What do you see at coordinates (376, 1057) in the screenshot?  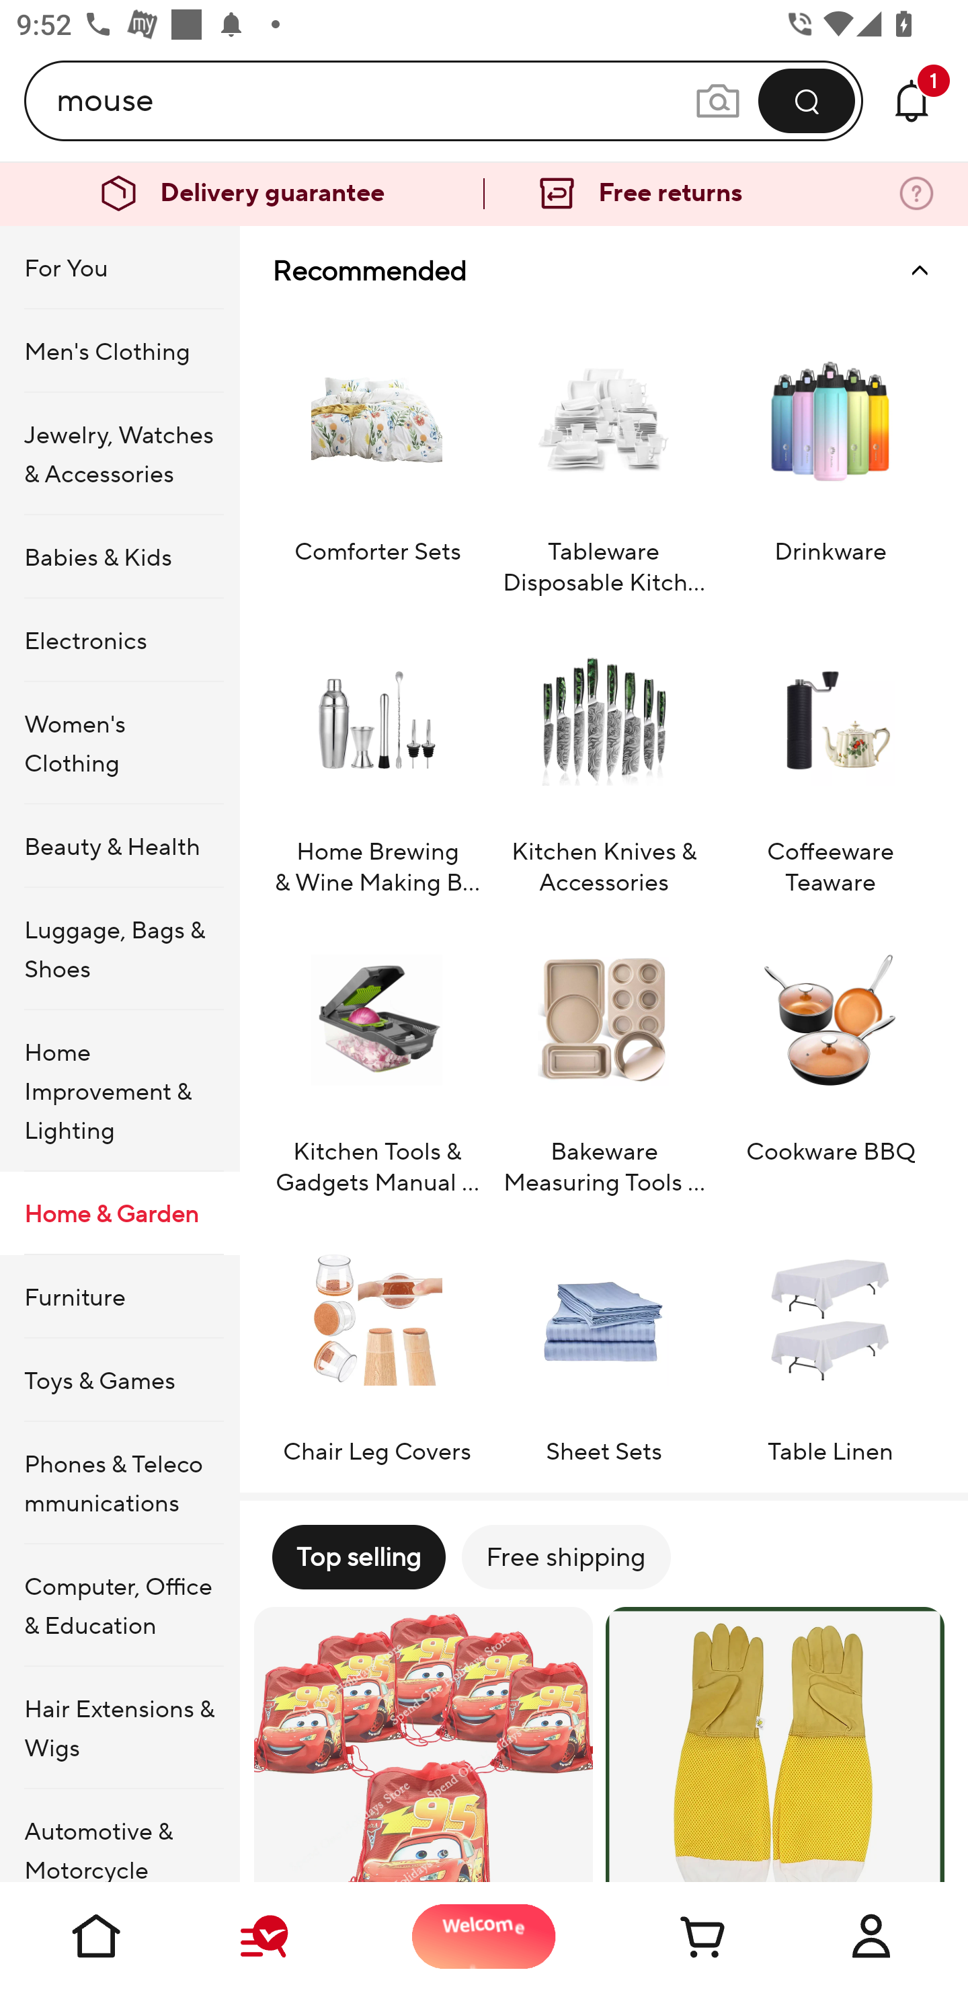 I see `Kitchen Tools & Gadgets Manual Food Processors` at bounding box center [376, 1057].